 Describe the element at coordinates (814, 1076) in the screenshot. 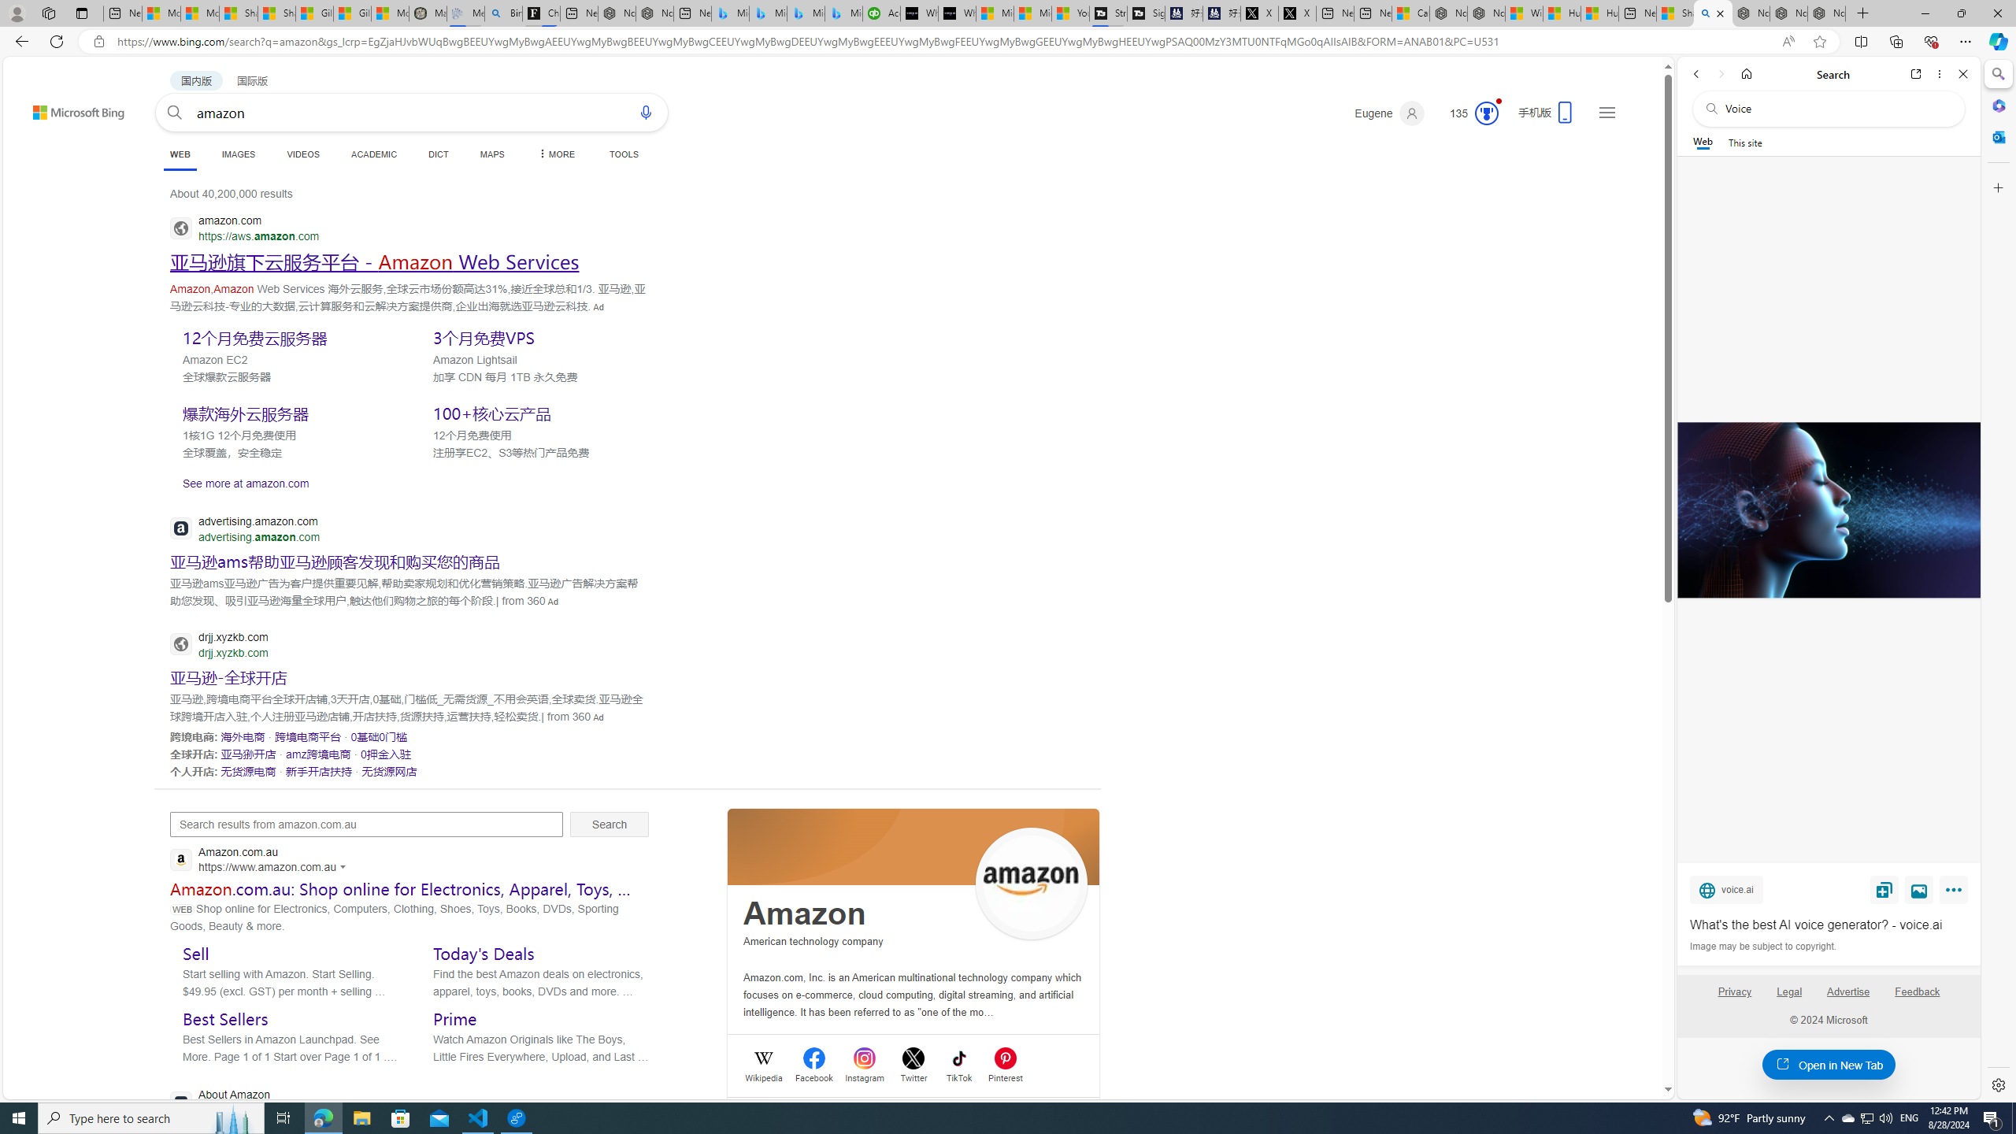

I see `Facebook` at that location.